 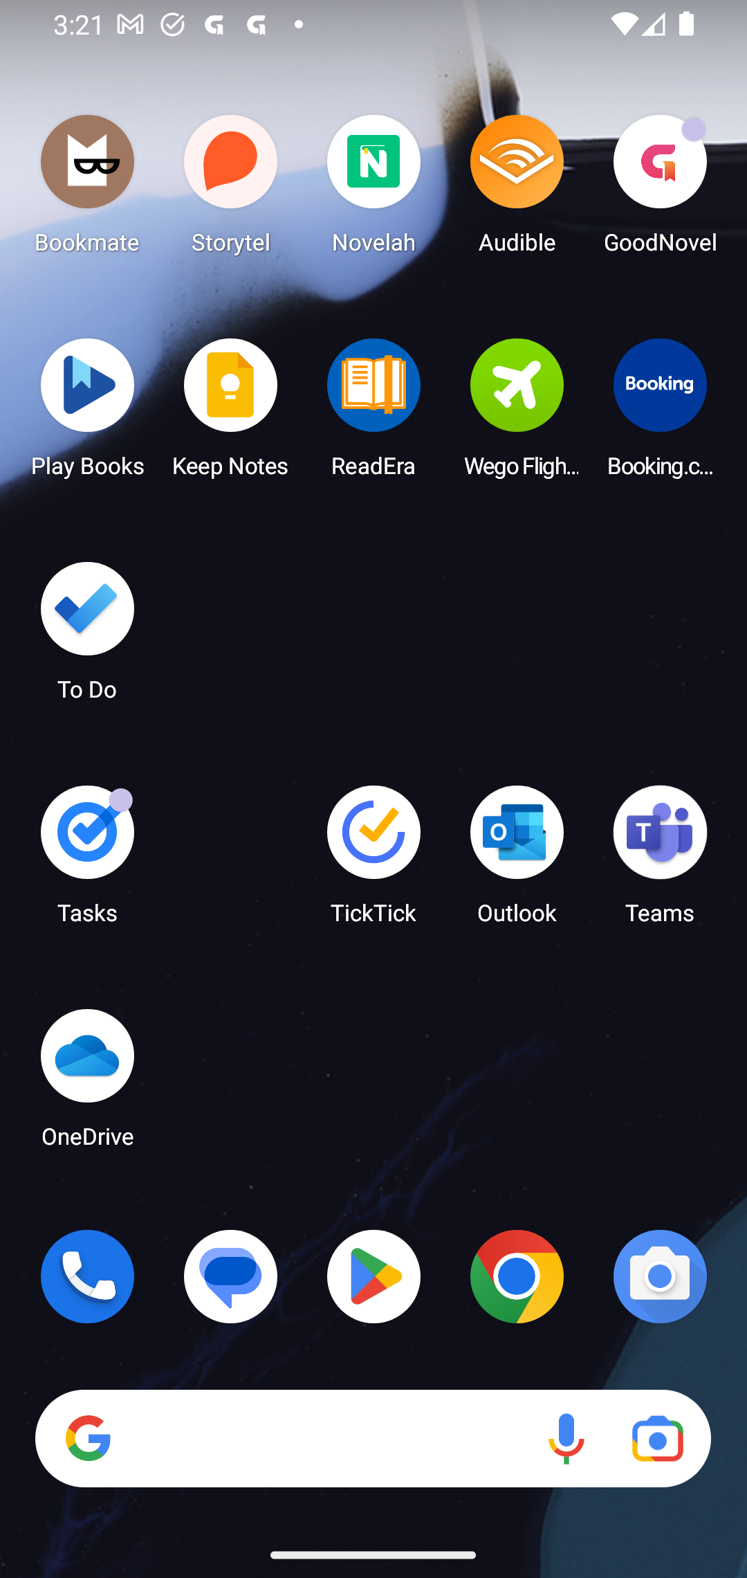 What do you see at coordinates (660, 413) in the screenshot?
I see `Booking.com` at bounding box center [660, 413].